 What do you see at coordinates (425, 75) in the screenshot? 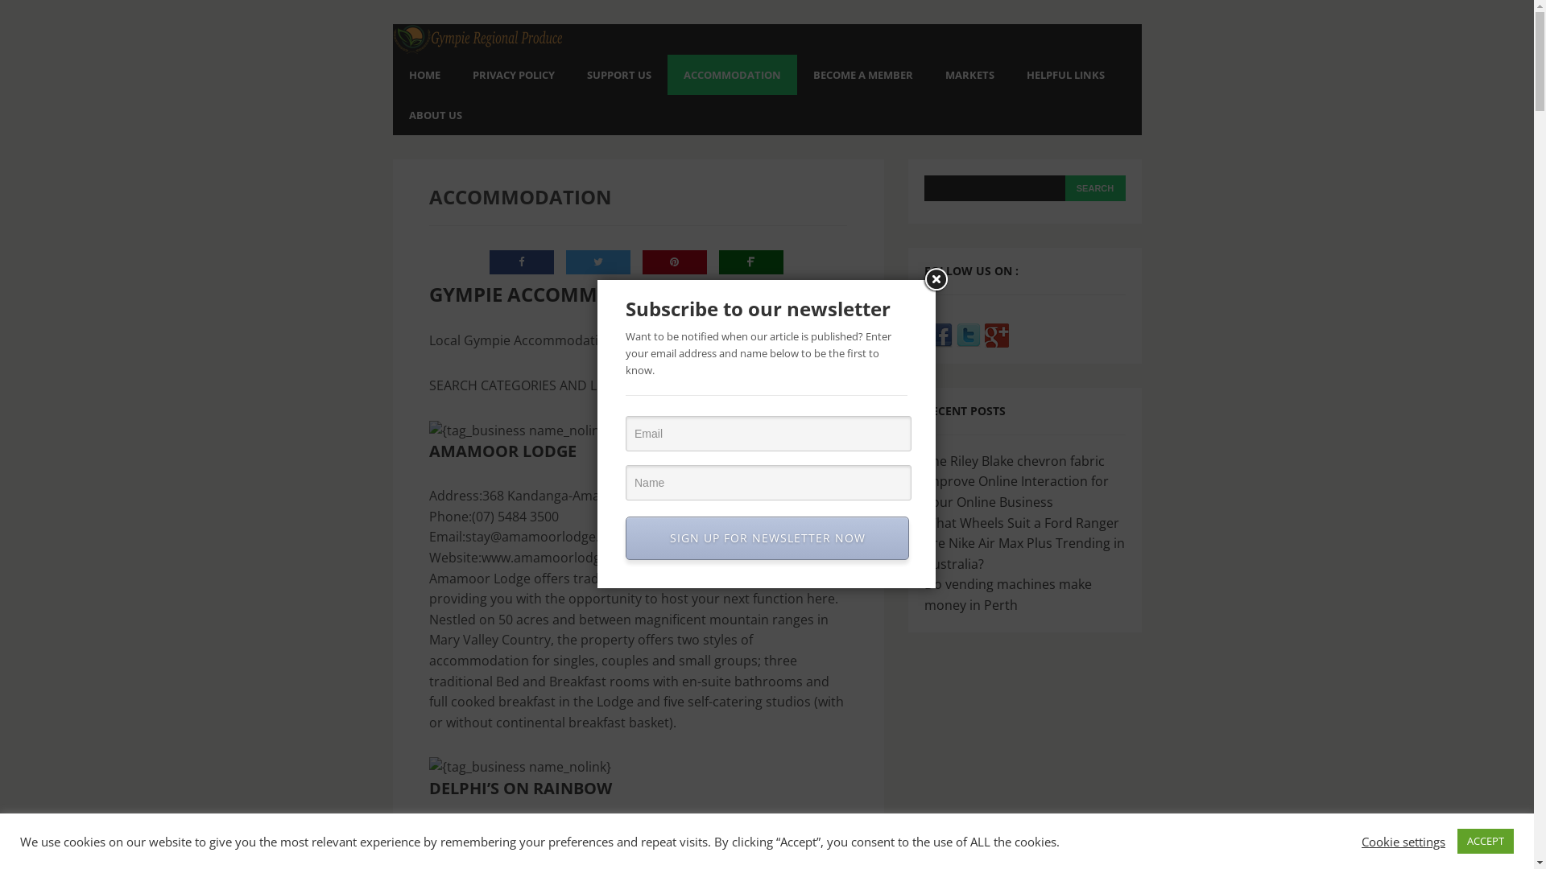
I see `HOME` at bounding box center [425, 75].